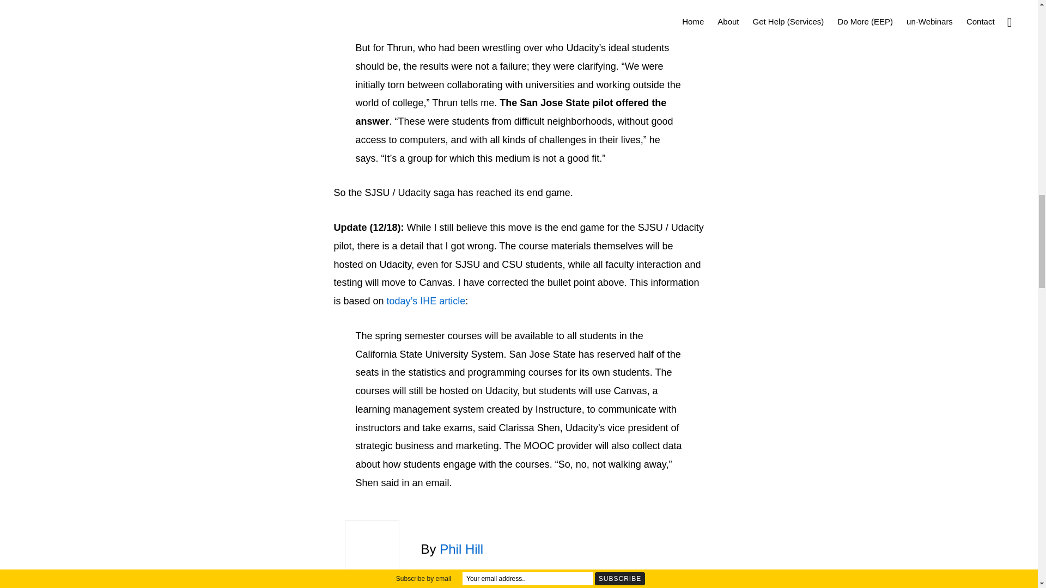 This screenshot has height=588, width=1046. What do you see at coordinates (461, 549) in the screenshot?
I see `Phil Hill` at bounding box center [461, 549].